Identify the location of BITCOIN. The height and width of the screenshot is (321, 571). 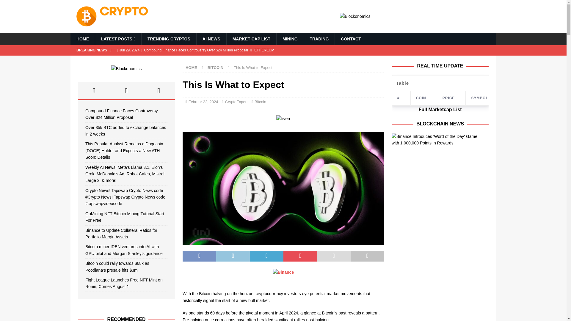
(215, 68).